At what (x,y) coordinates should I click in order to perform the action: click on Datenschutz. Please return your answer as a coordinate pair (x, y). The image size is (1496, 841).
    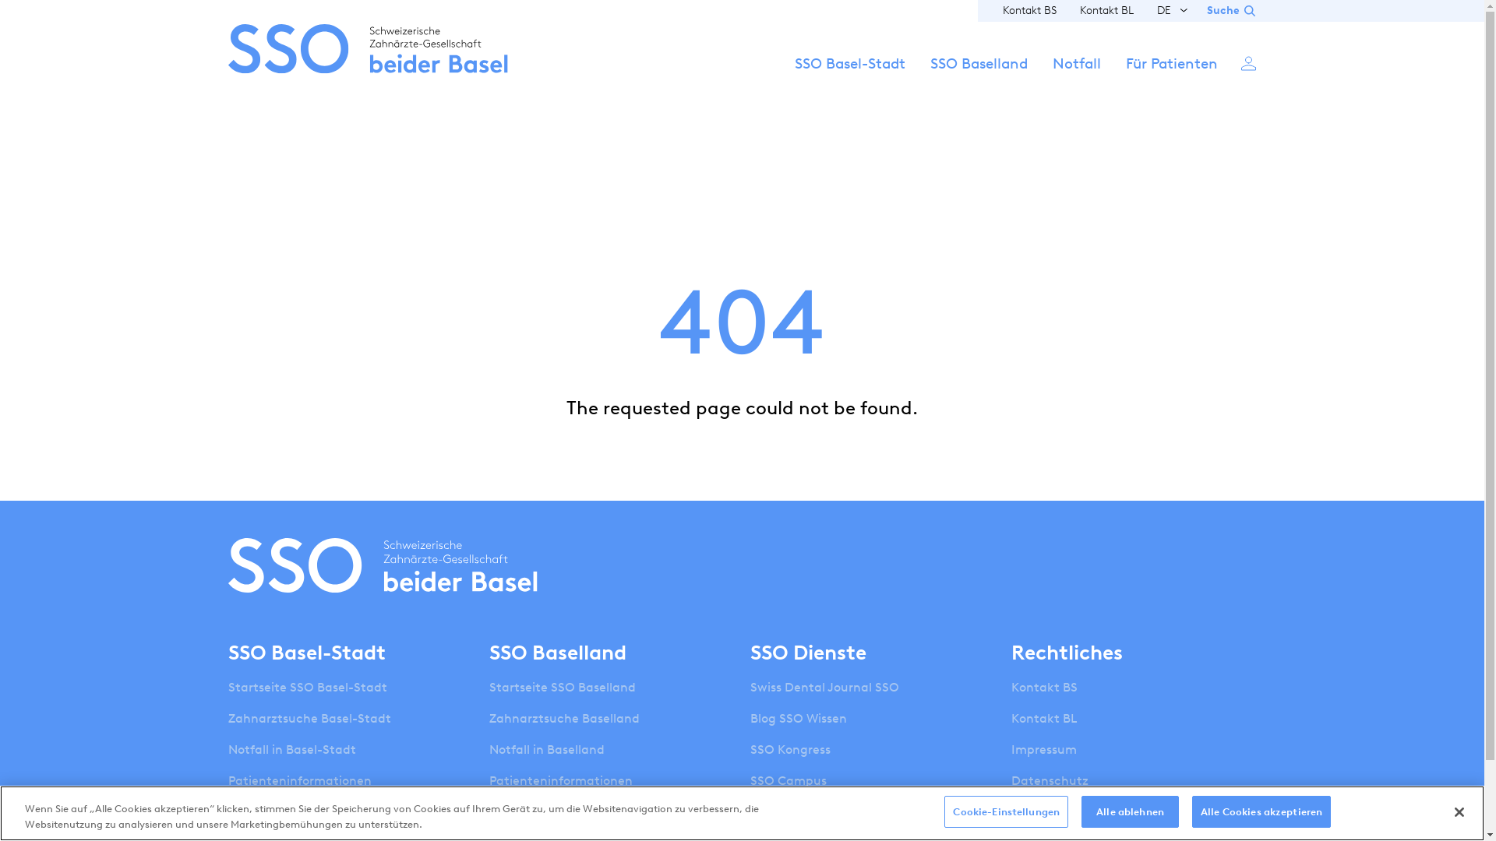
    Looking at the image, I should click on (1050, 781).